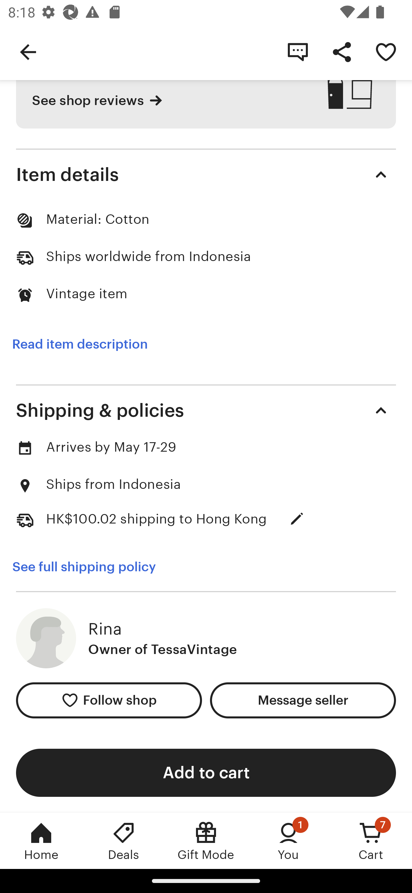 The image size is (412, 893). Describe the element at coordinates (28, 52) in the screenshot. I see `Navigate up` at that location.